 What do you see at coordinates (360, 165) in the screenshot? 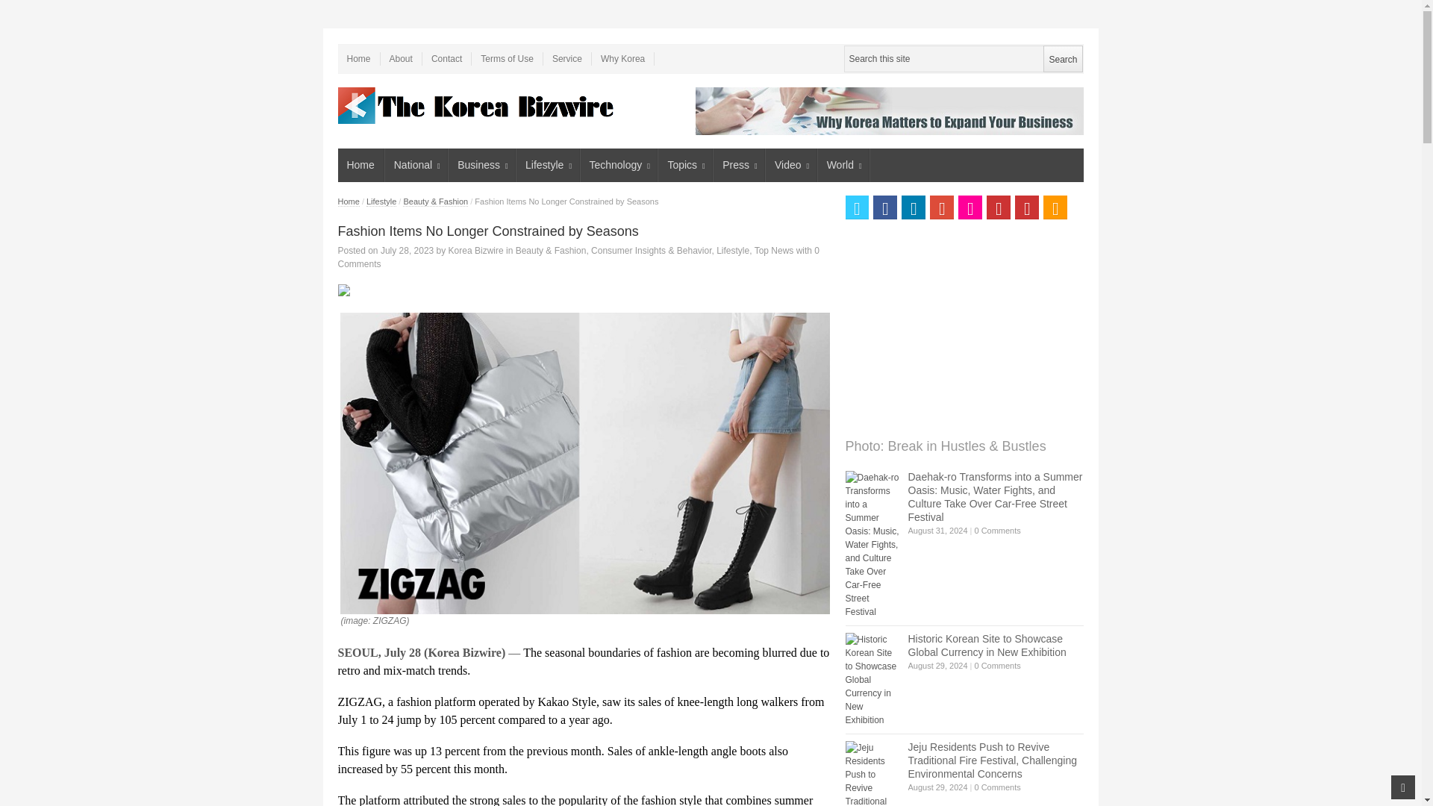
I see `Home` at bounding box center [360, 165].